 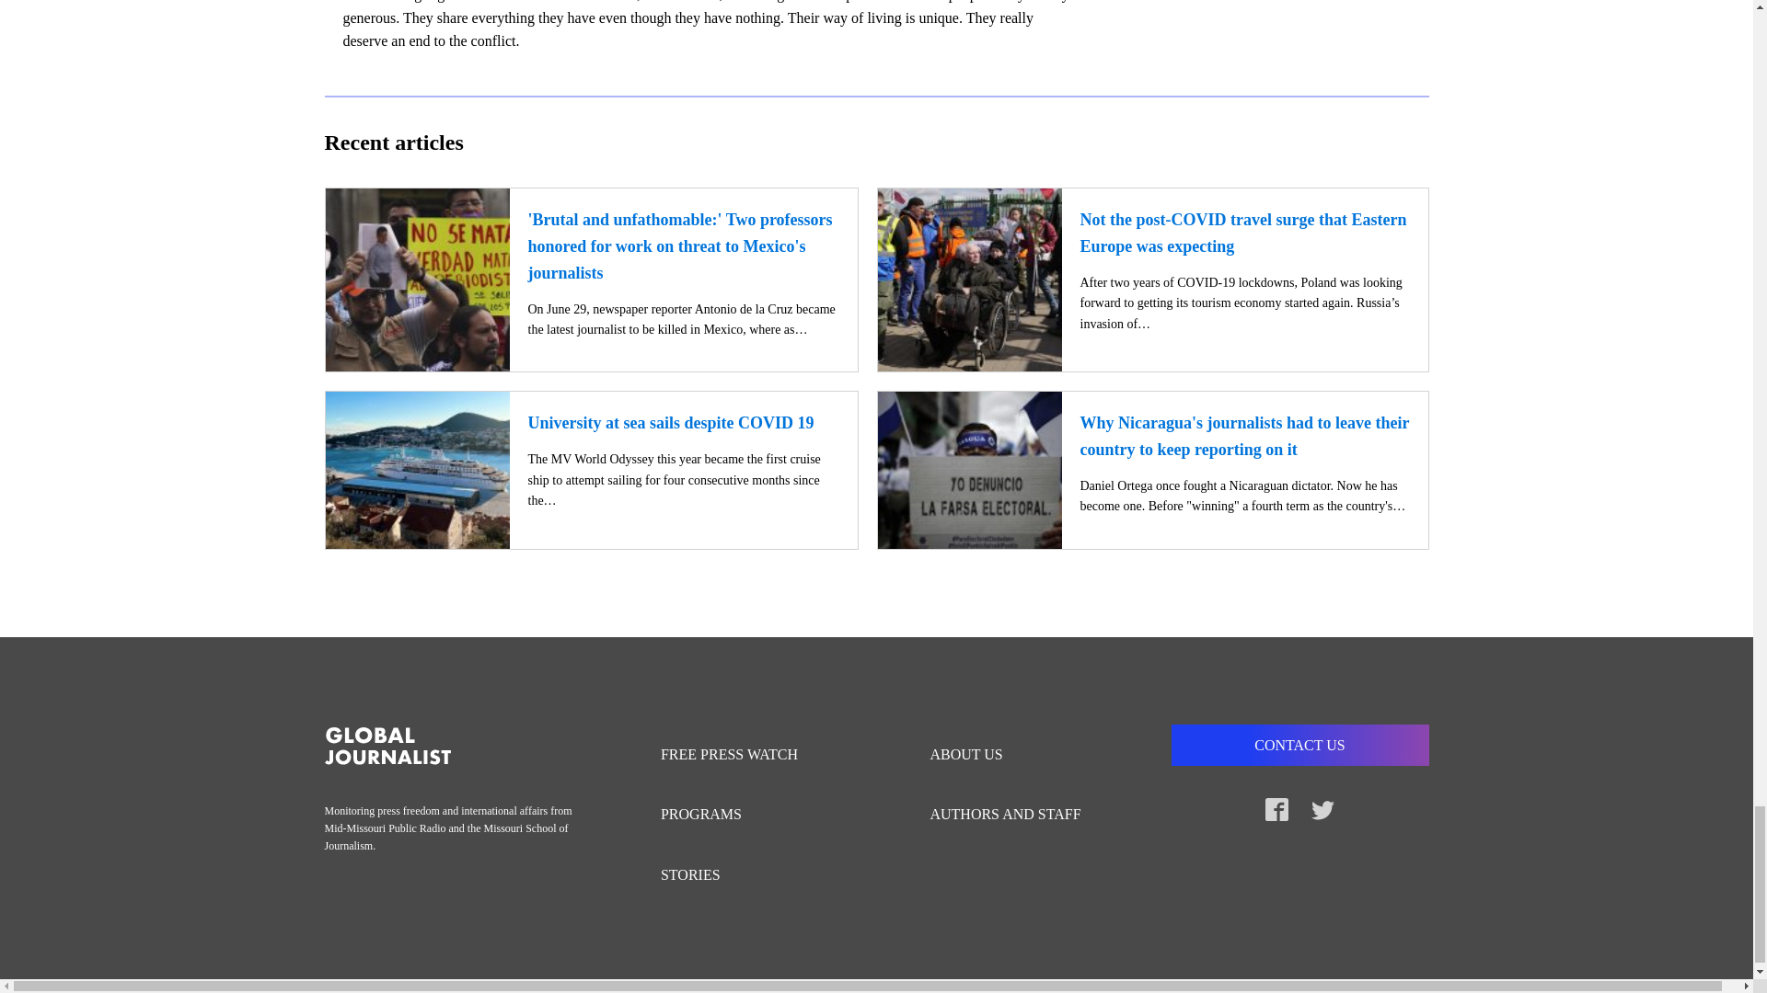 What do you see at coordinates (738, 815) in the screenshot?
I see `PROGRAMS` at bounding box center [738, 815].